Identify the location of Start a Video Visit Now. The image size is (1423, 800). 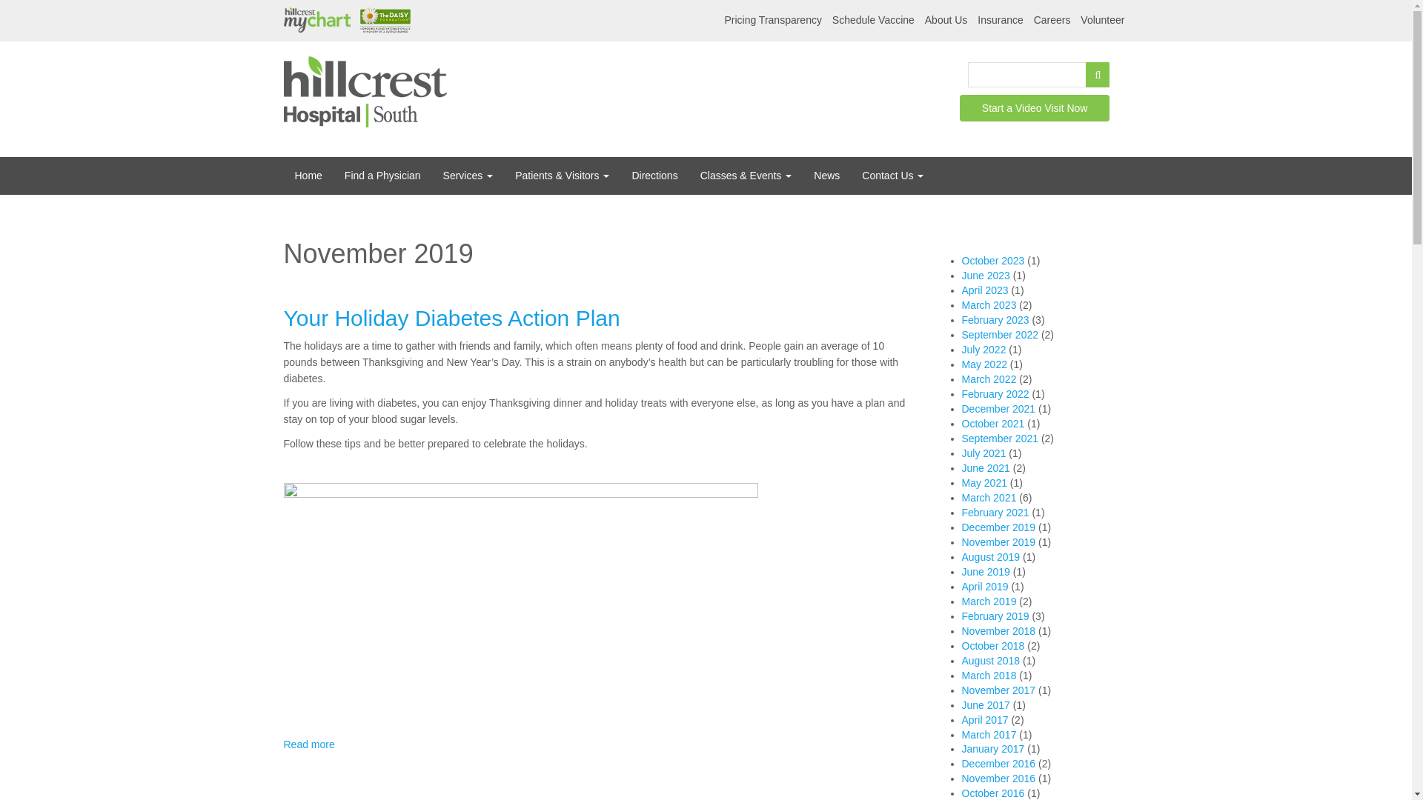
(1035, 108).